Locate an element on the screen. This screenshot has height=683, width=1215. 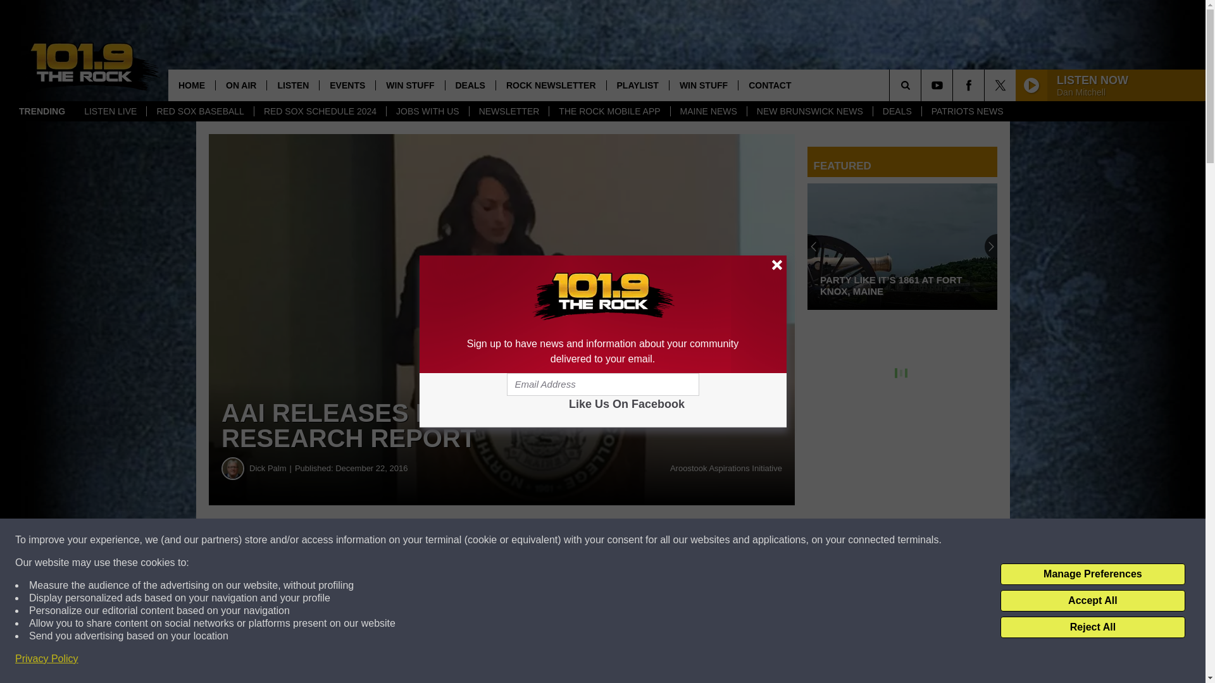
THE ROCK MOBILE APP is located at coordinates (609, 111).